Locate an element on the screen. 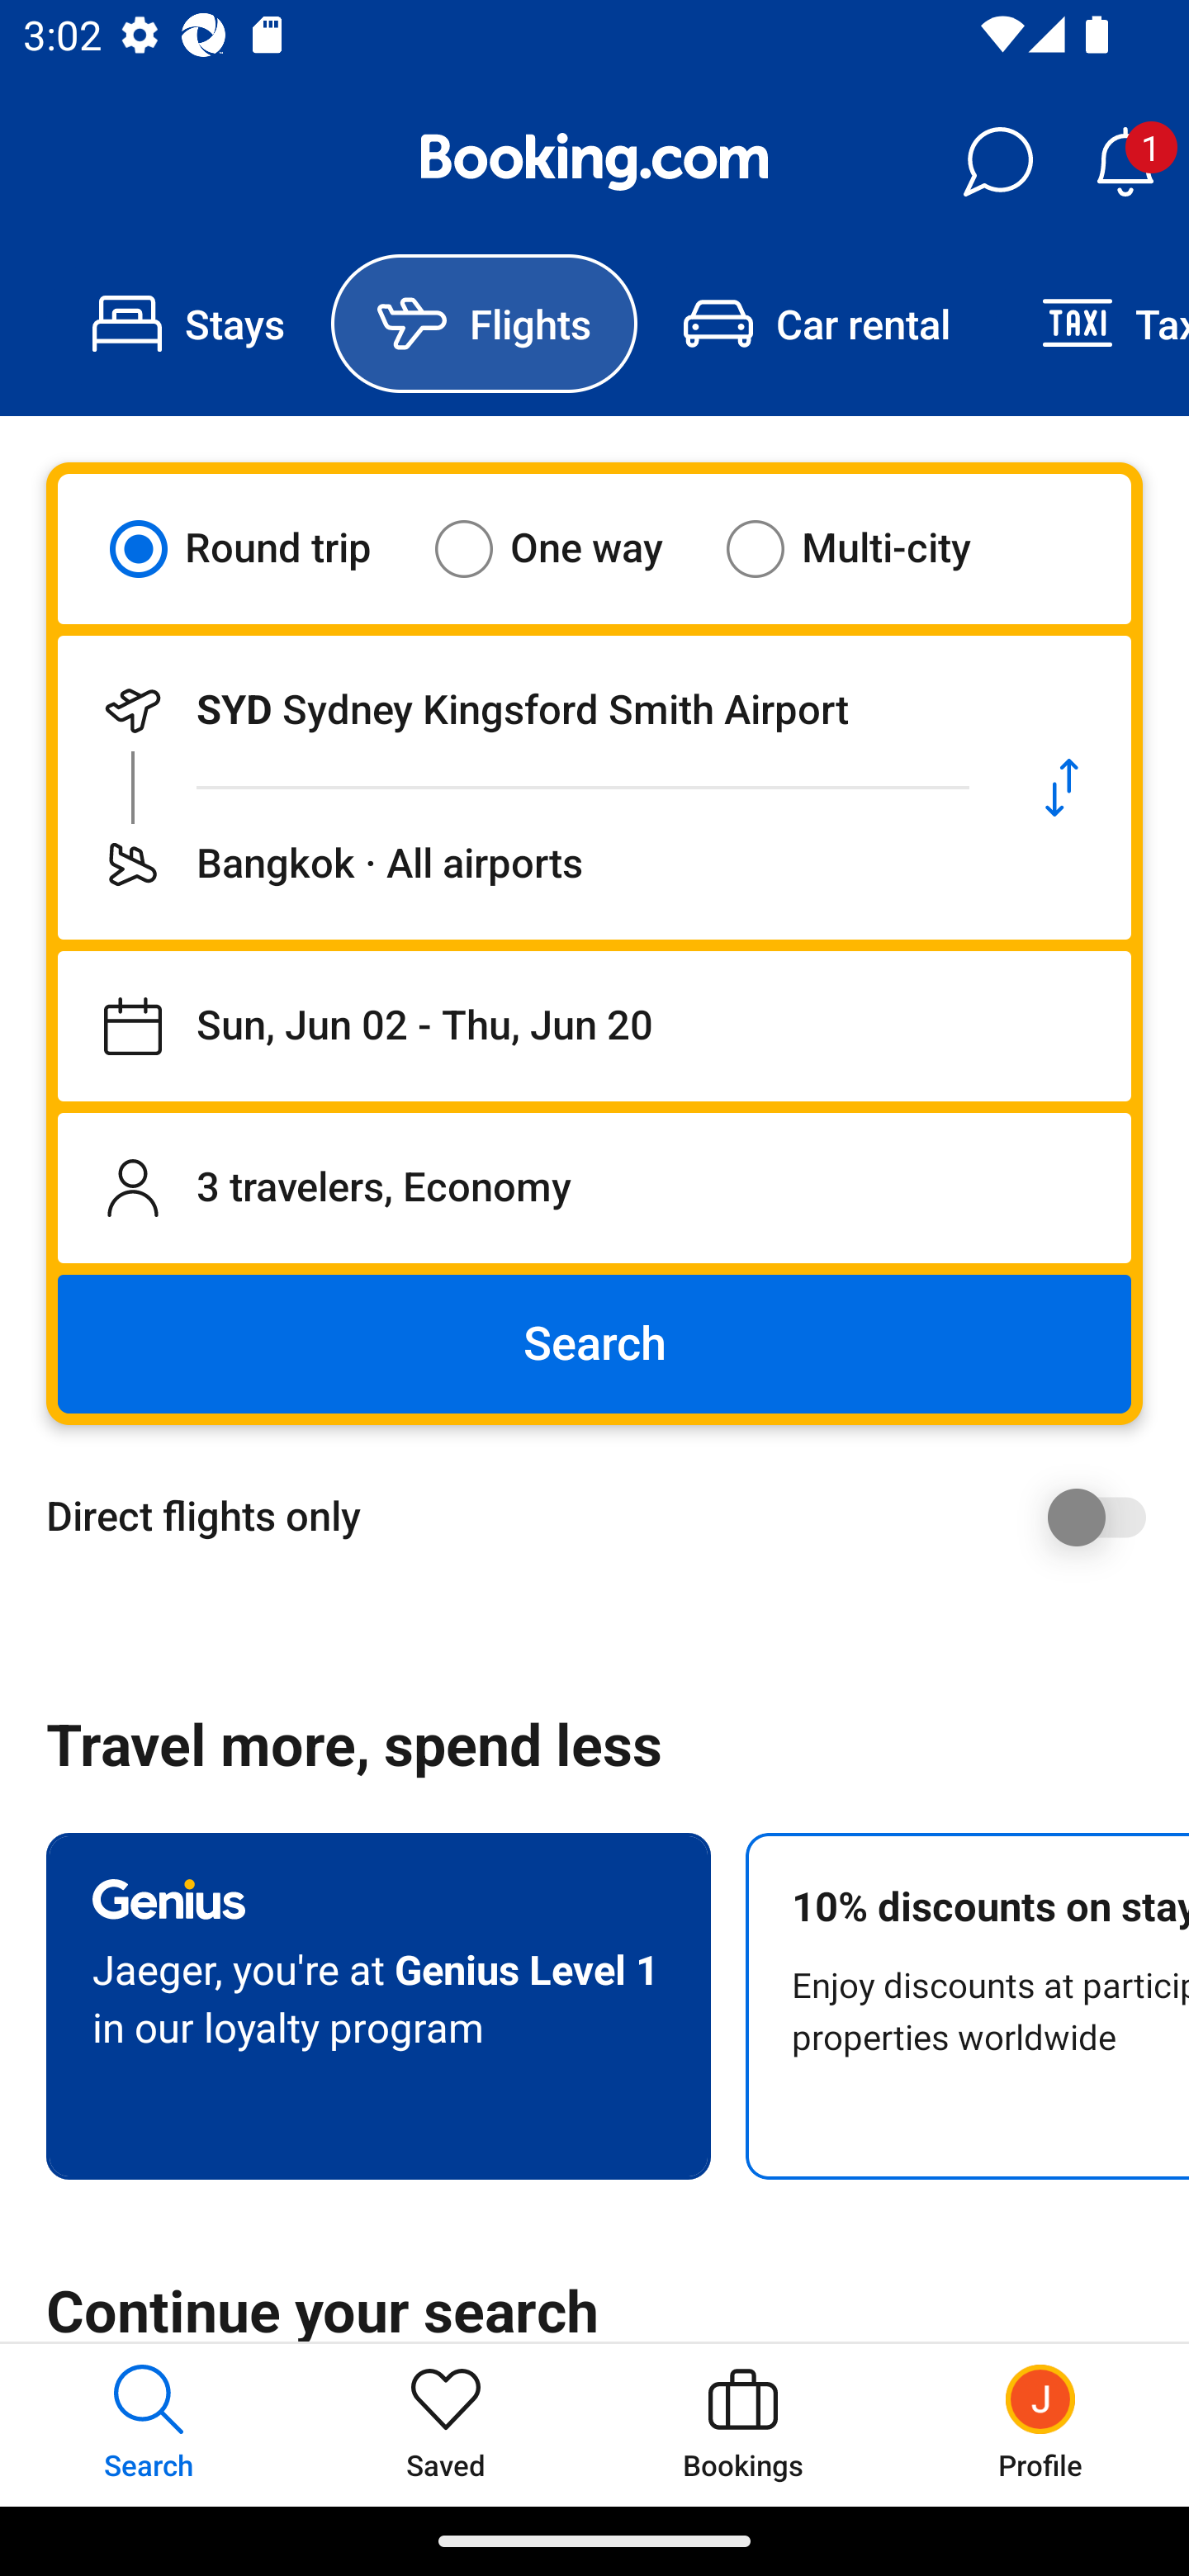  Search is located at coordinates (594, 1344).